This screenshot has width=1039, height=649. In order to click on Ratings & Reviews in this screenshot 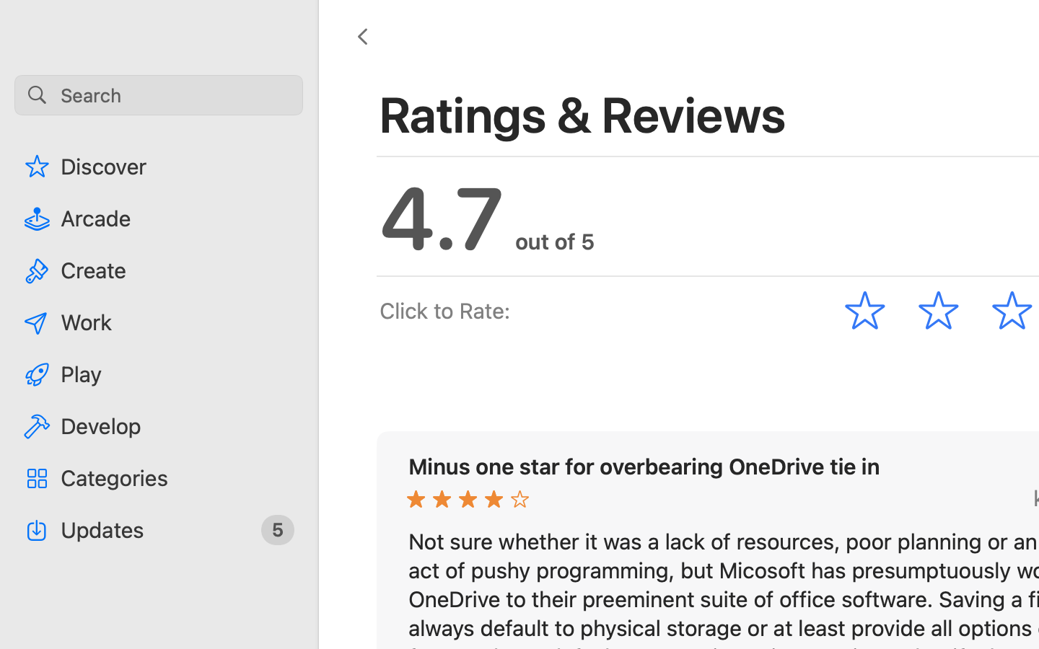, I will do `click(584, 114)`.